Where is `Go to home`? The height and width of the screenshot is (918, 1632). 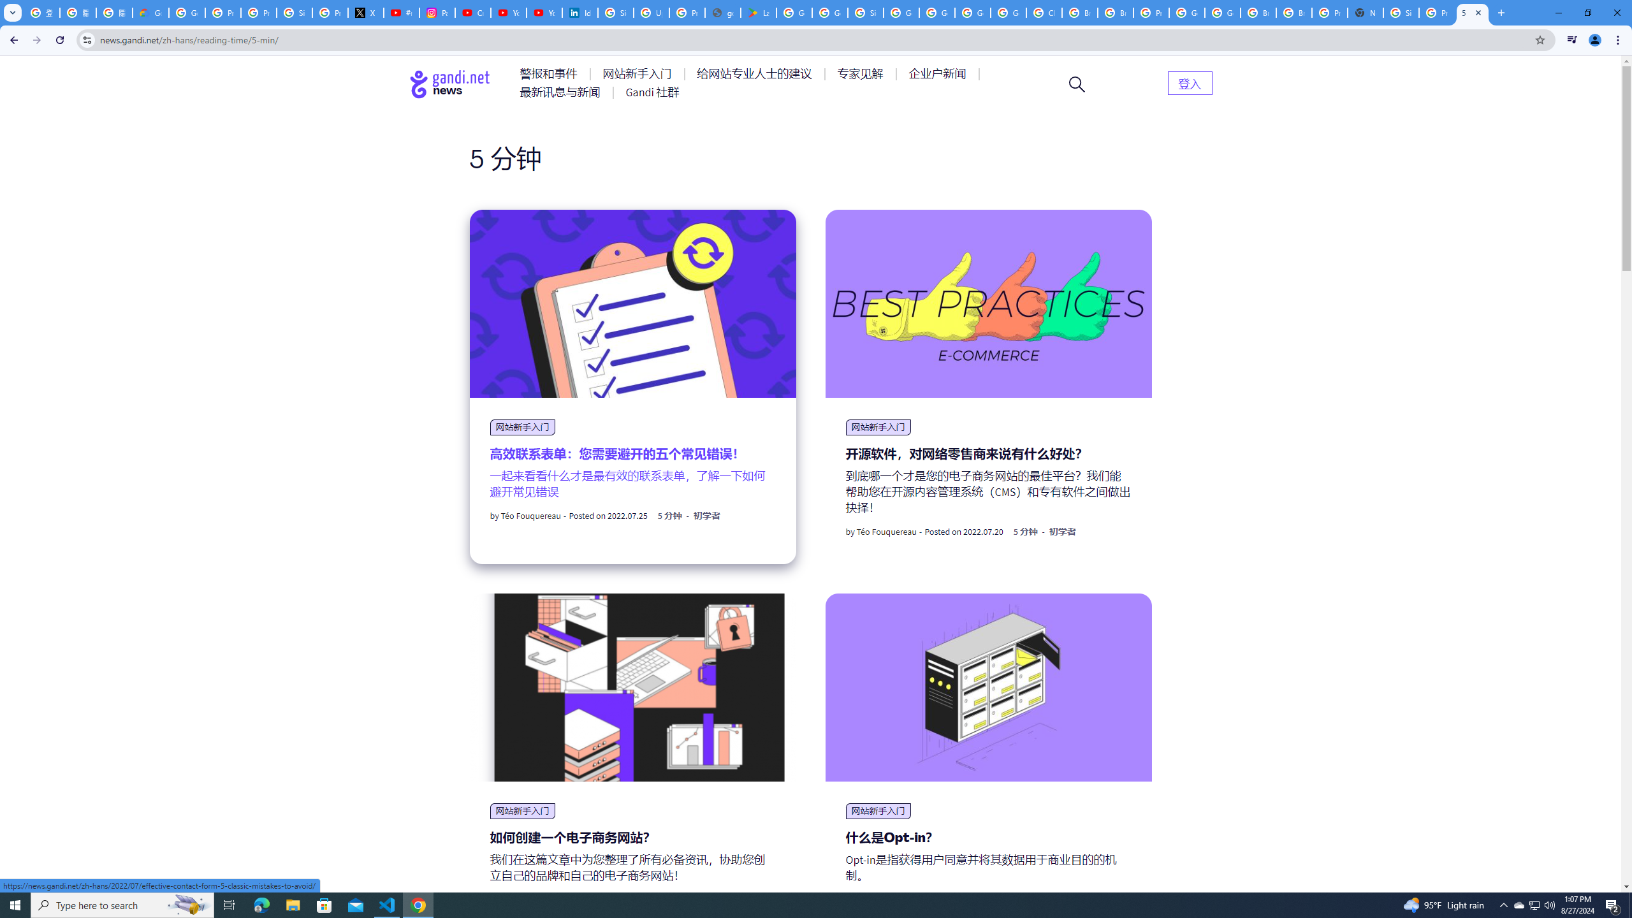
Go to home is located at coordinates (450, 84).